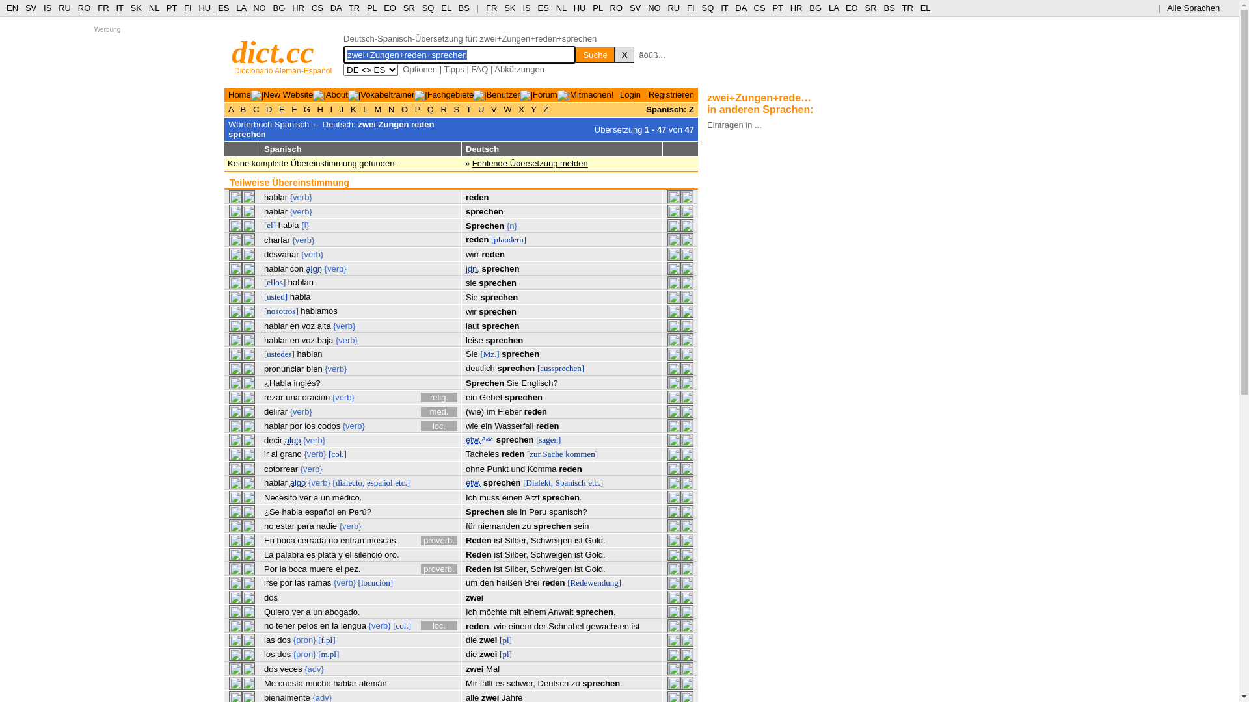 The width and height of the screenshot is (1249, 702). Describe the element at coordinates (353, 541) in the screenshot. I see `entran` at that location.